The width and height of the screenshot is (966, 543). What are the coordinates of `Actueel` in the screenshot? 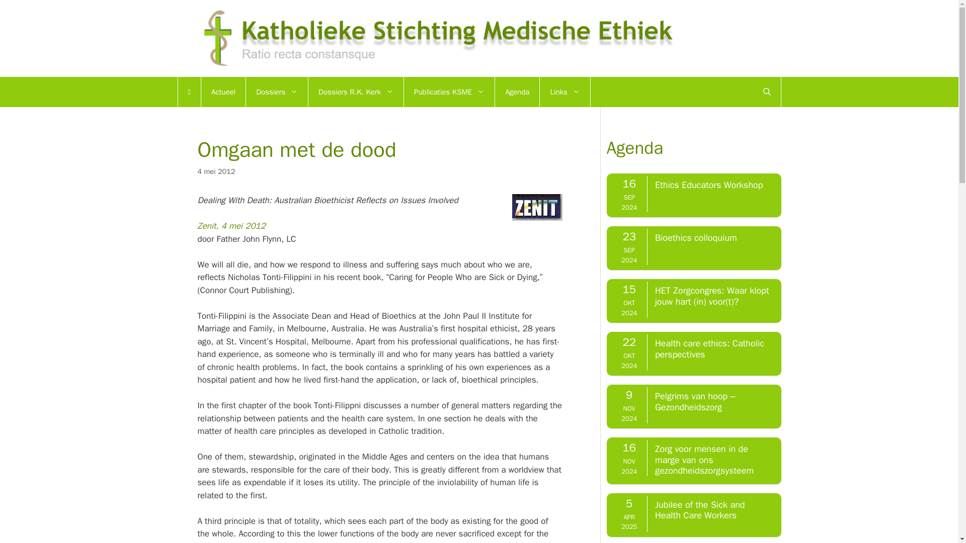 It's located at (223, 92).